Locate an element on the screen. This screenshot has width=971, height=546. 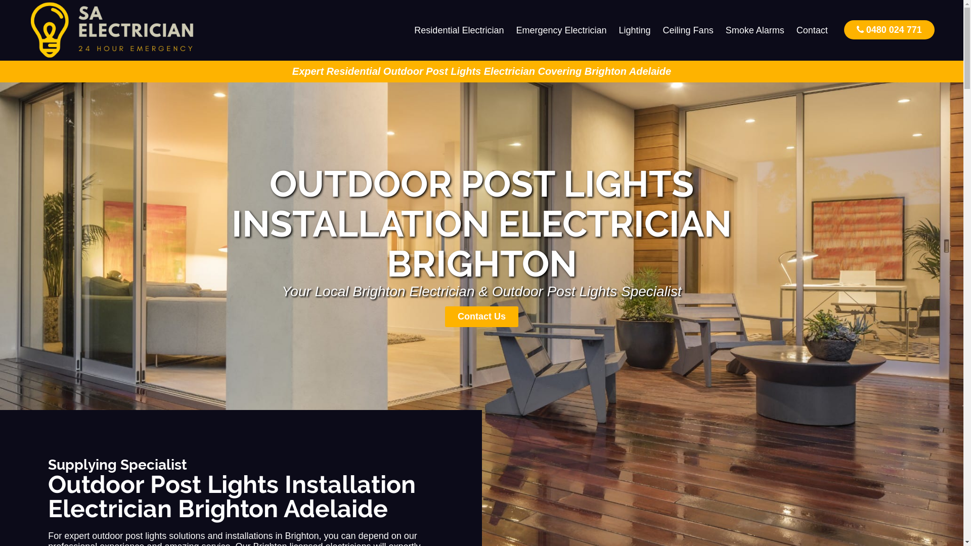
Smoke Alarms is located at coordinates (755, 30).